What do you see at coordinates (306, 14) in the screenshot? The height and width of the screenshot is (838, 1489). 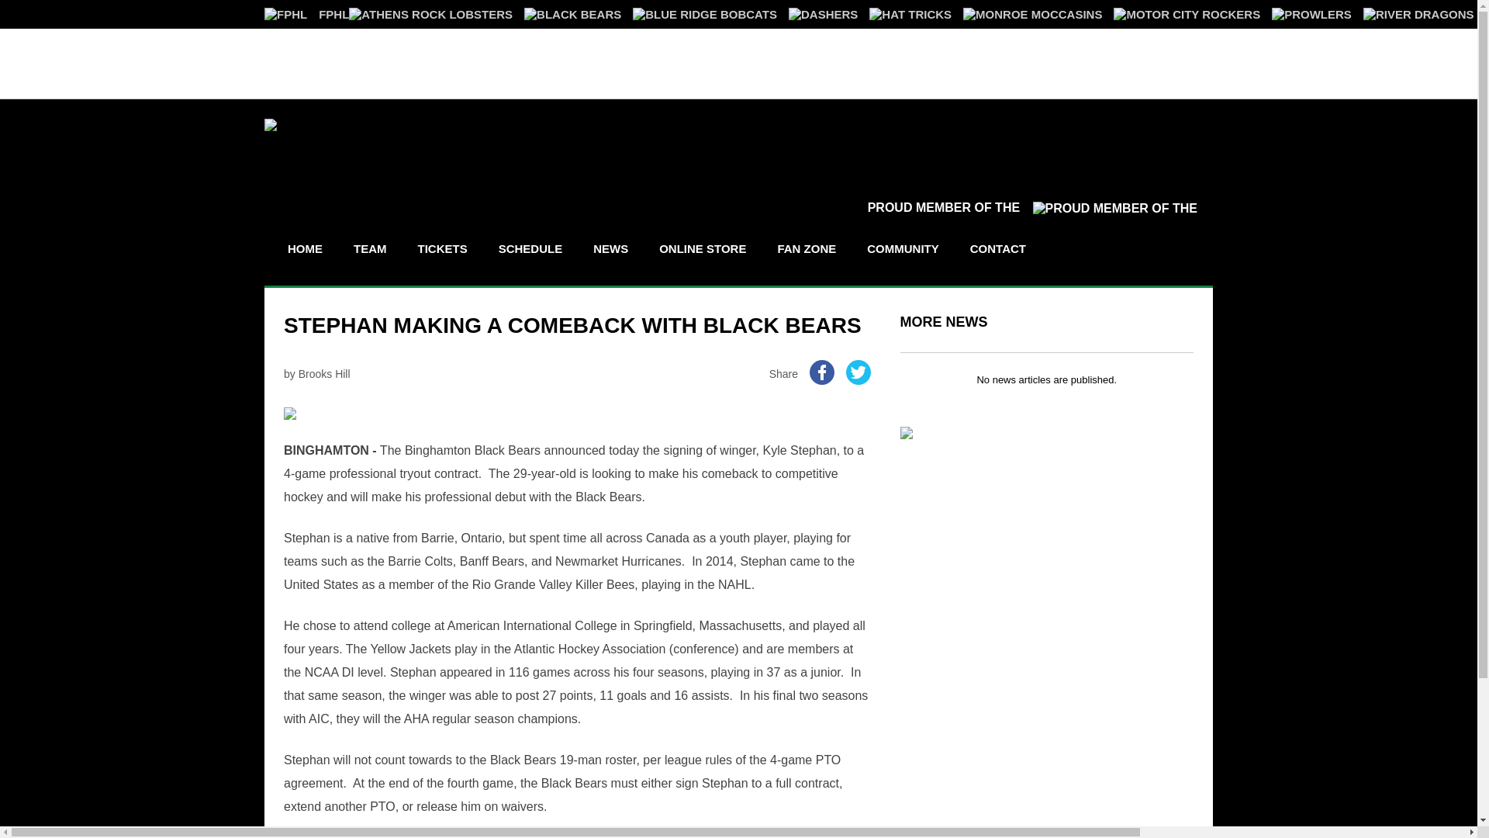 I see `FPHL` at bounding box center [306, 14].